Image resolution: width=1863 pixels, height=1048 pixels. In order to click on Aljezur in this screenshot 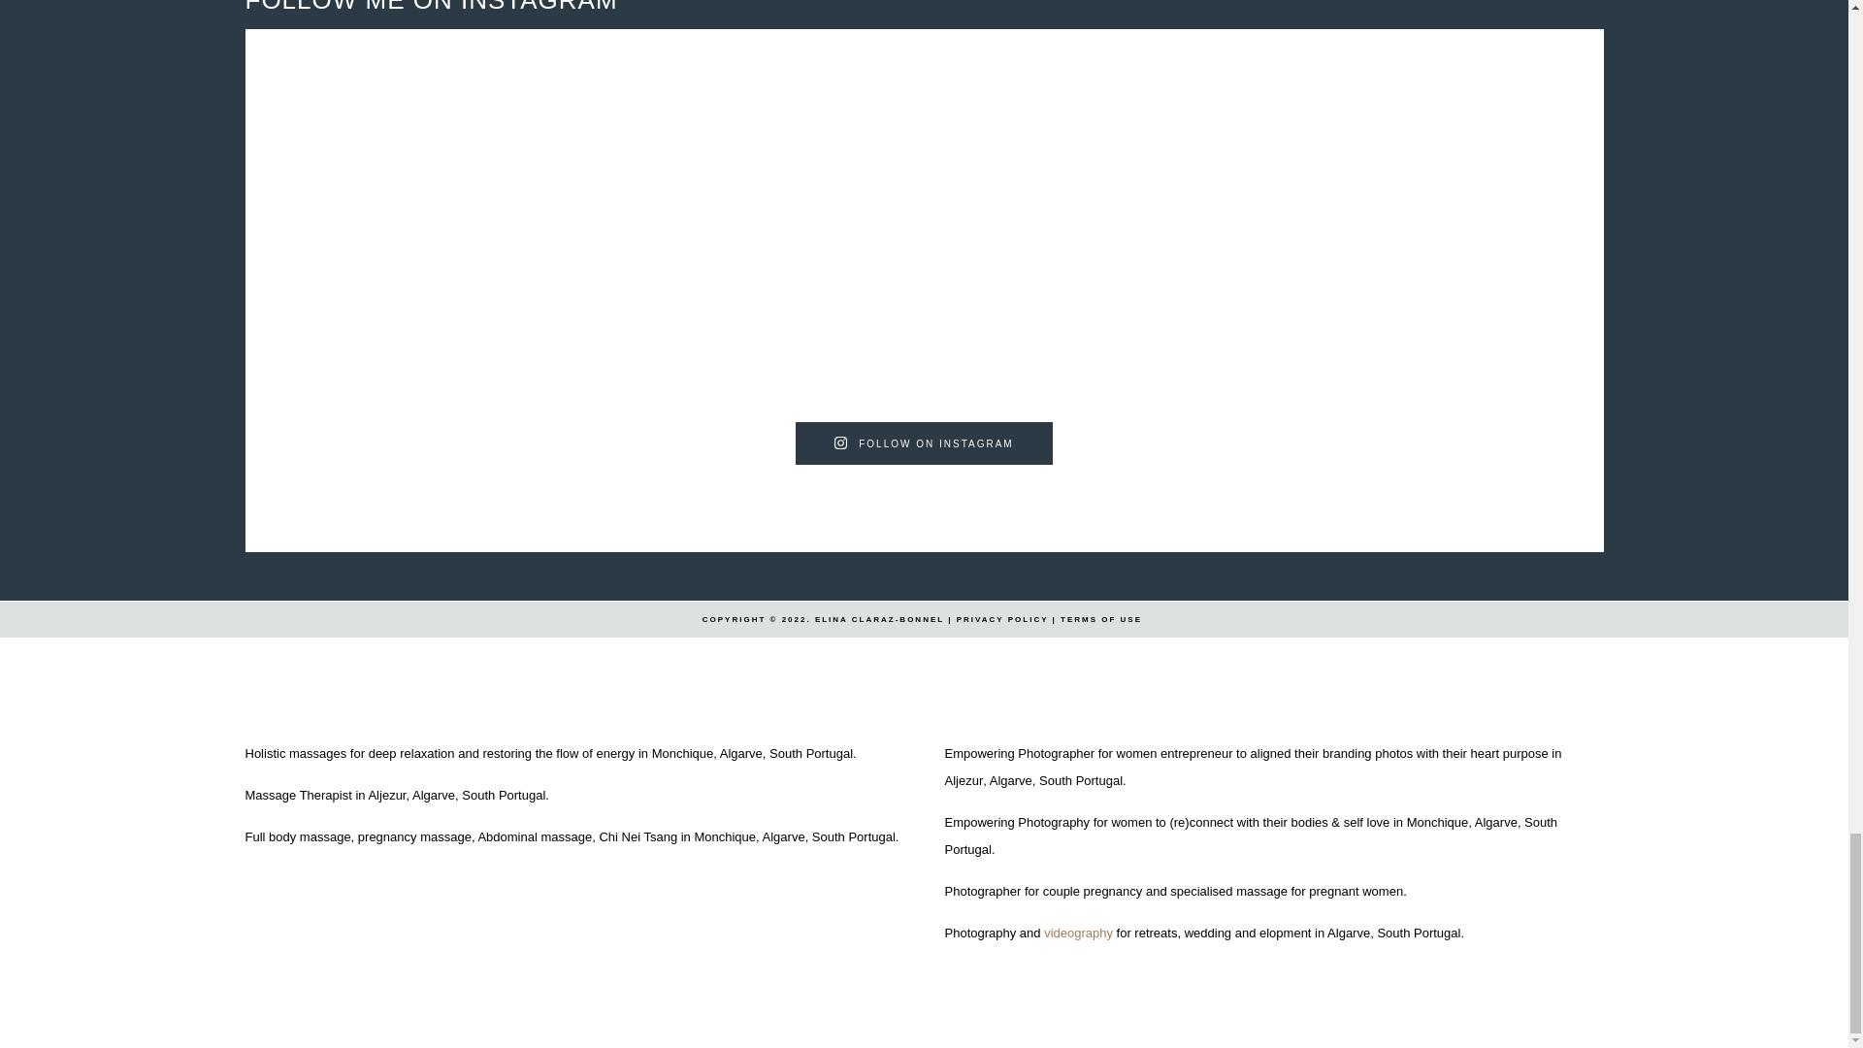, I will do `click(964, 780)`.